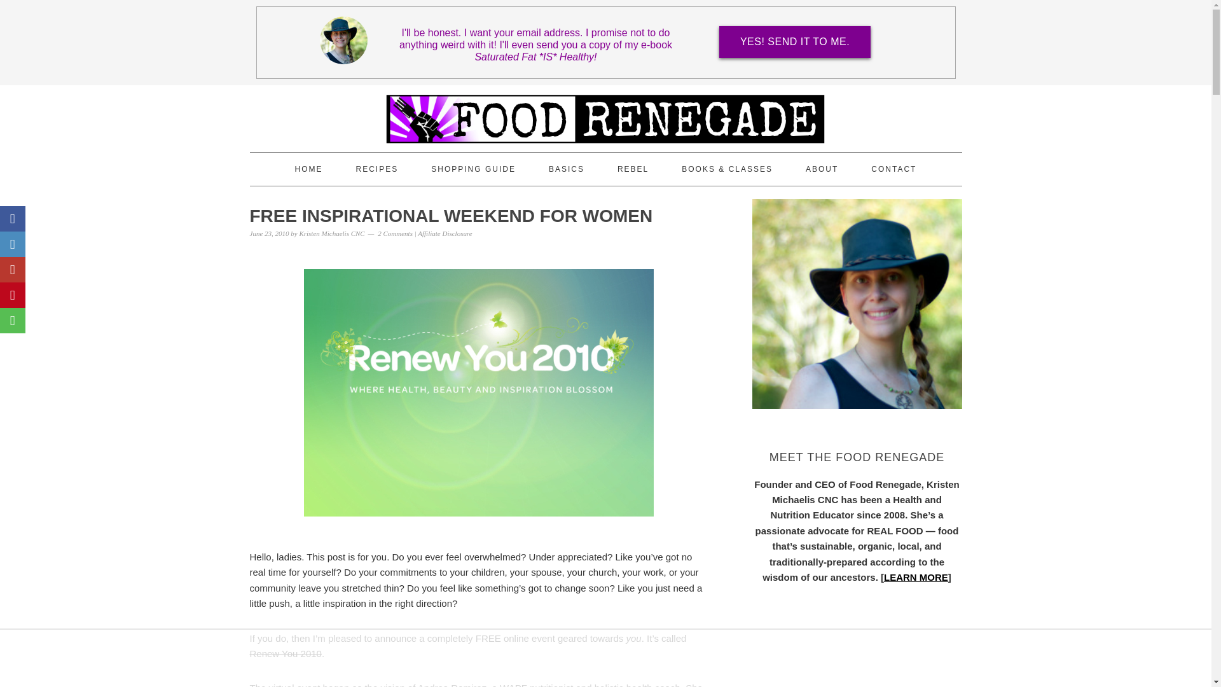  Describe the element at coordinates (633, 169) in the screenshot. I see `REBEL` at that location.